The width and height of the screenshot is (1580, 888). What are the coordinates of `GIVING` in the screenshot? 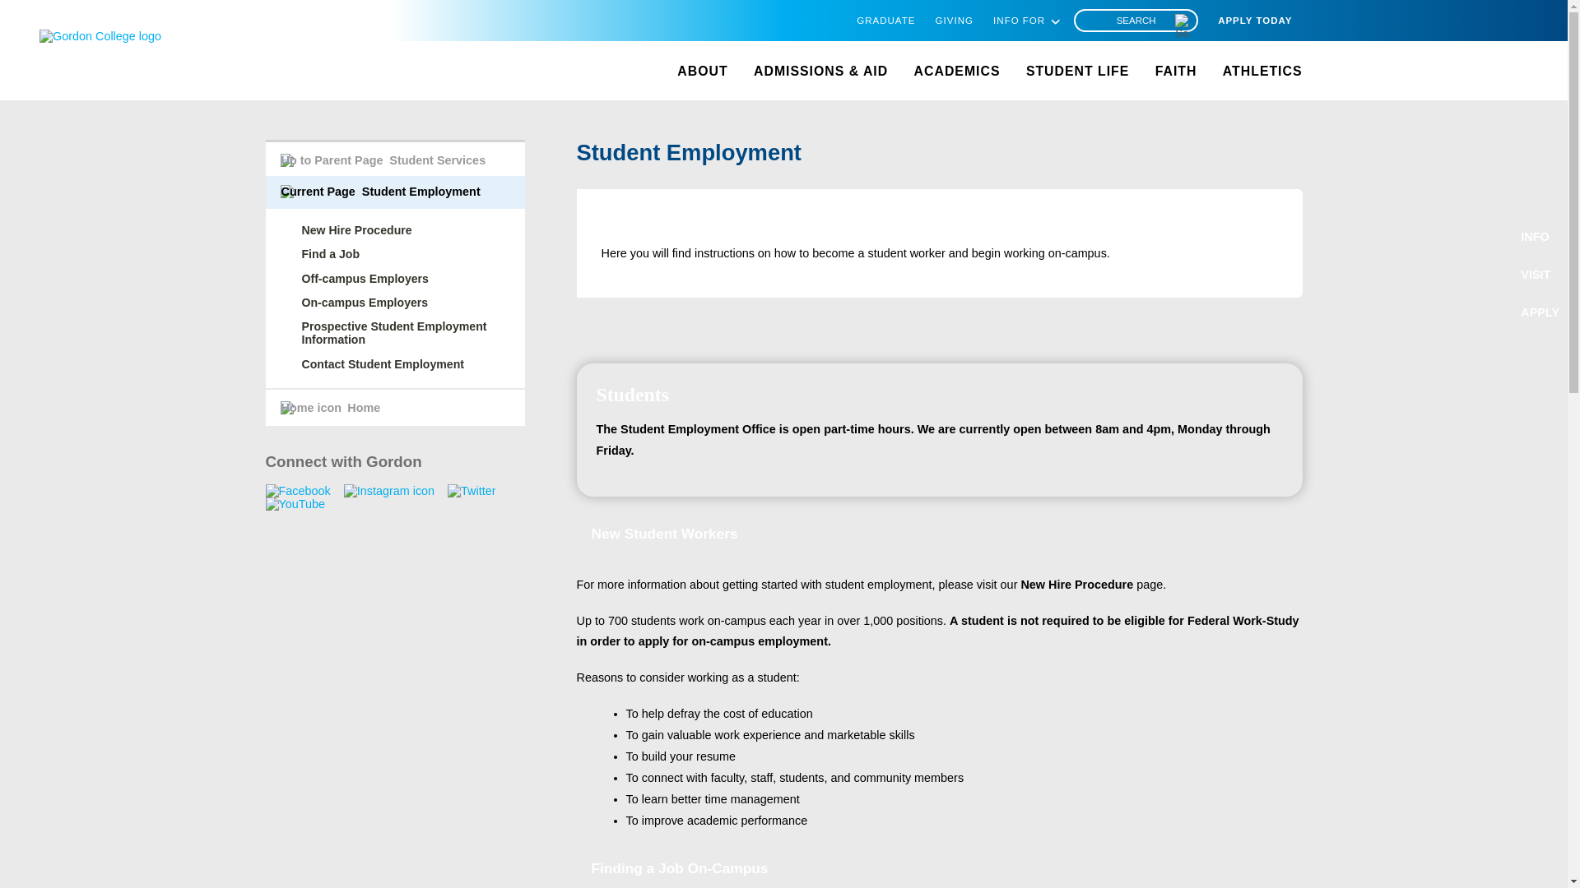 It's located at (954, 21).